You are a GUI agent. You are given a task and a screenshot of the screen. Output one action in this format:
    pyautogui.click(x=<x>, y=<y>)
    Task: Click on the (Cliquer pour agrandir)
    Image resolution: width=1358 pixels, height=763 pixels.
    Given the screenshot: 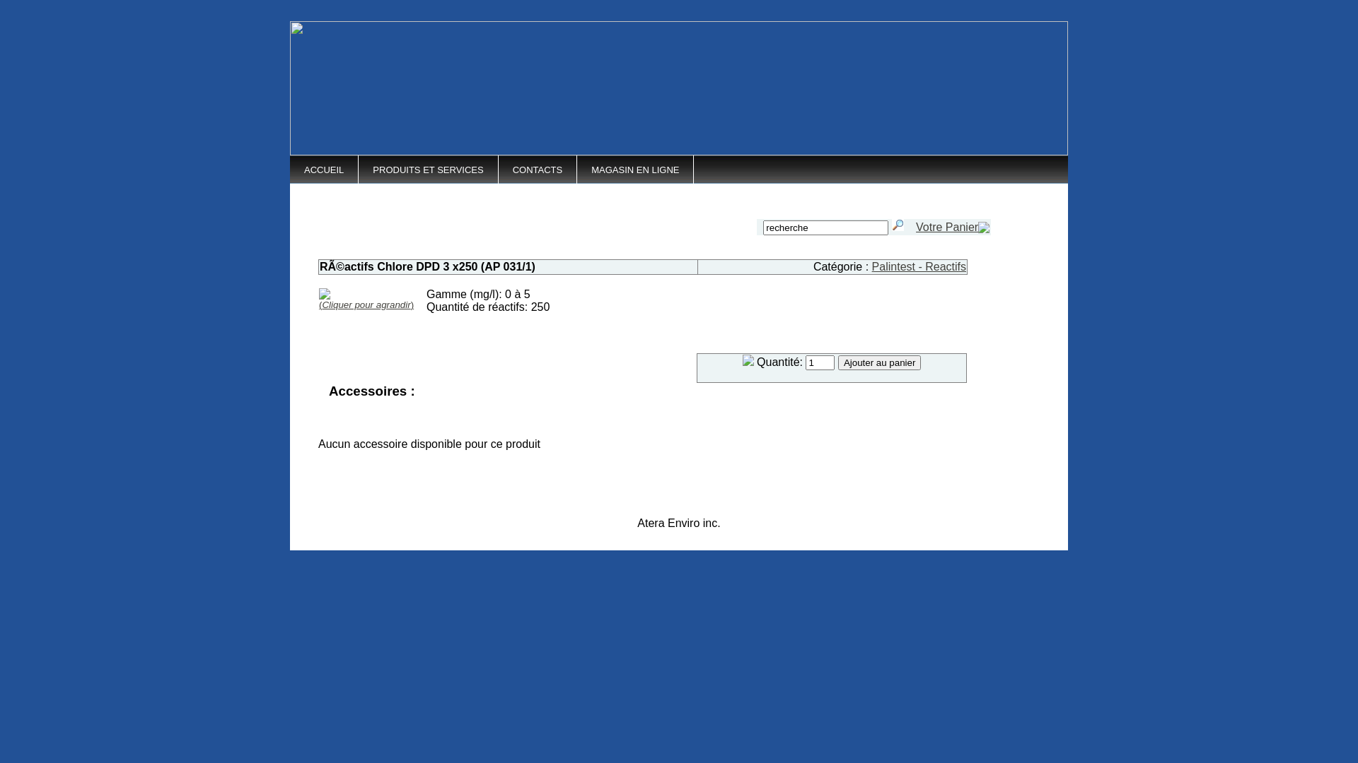 What is the action you would take?
    pyautogui.click(x=366, y=300)
    